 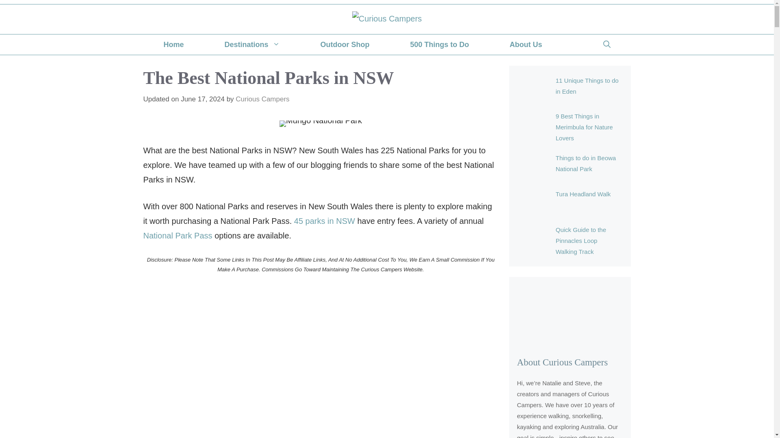 What do you see at coordinates (252, 45) in the screenshot?
I see `Destinations` at bounding box center [252, 45].